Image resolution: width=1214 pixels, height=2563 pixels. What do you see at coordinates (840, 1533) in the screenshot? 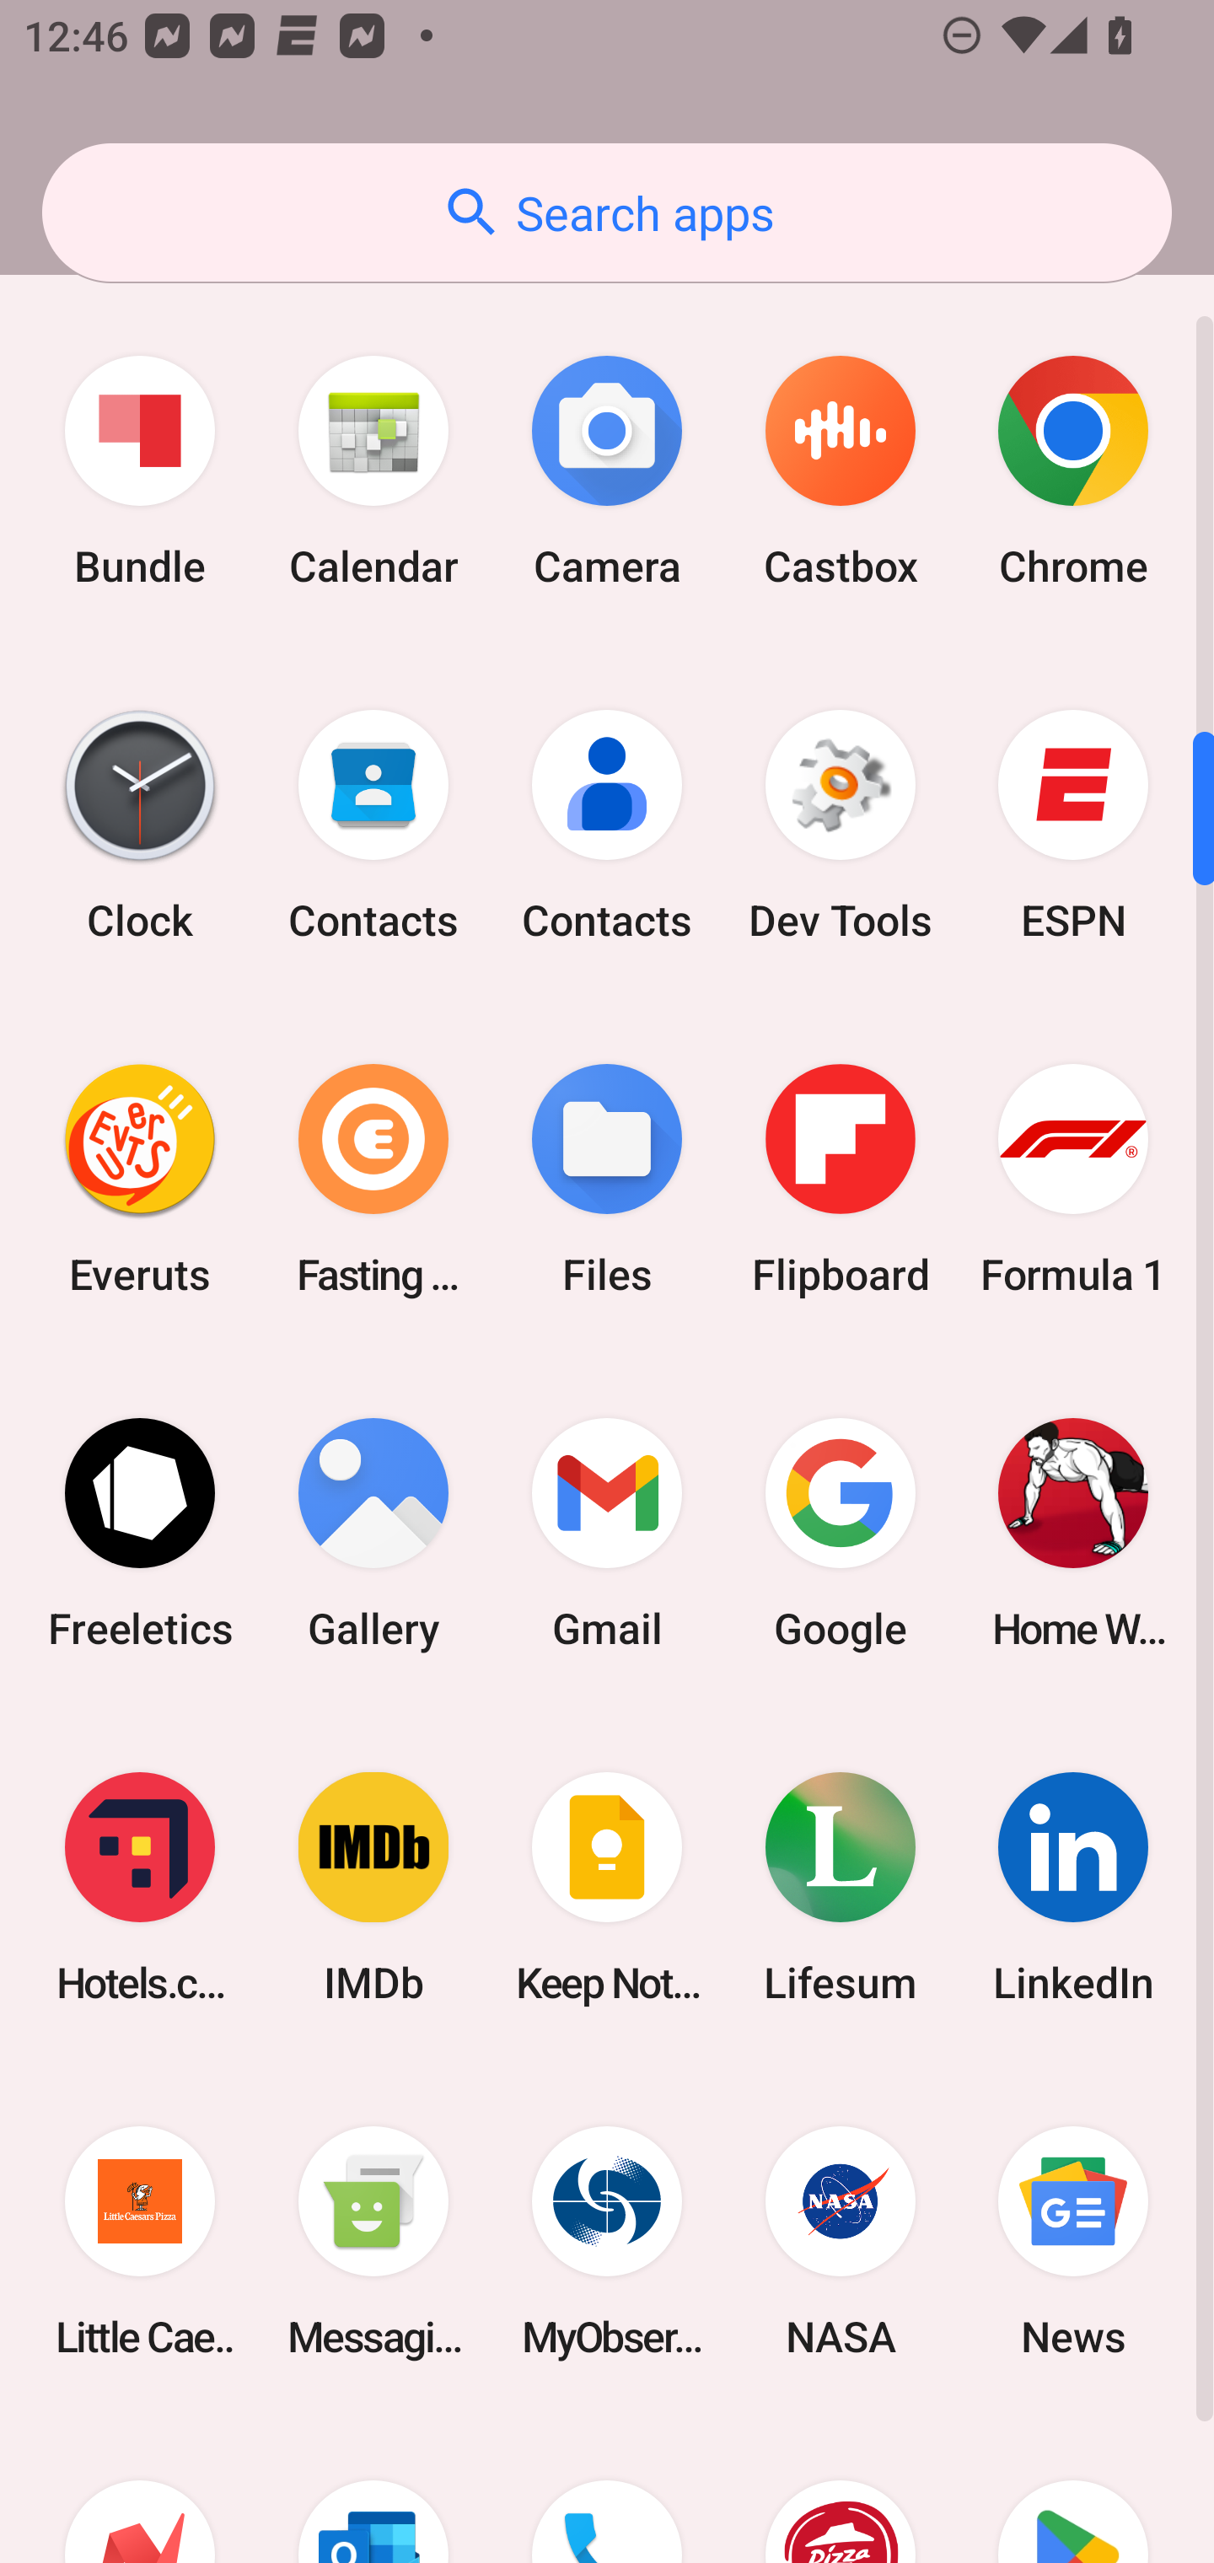
I see `Google` at bounding box center [840, 1533].